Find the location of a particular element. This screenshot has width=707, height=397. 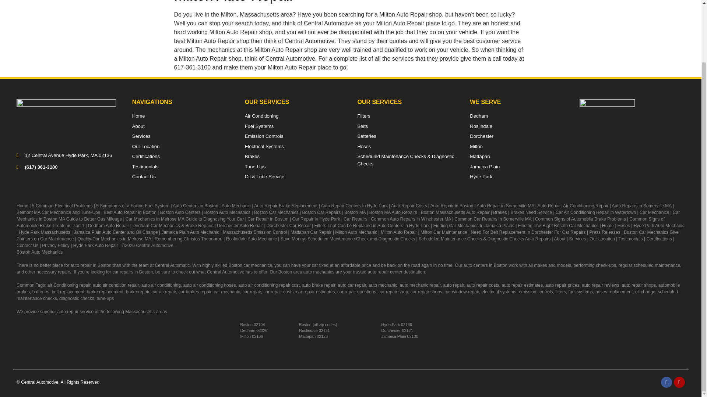

Testimonials is located at coordinates (182, 167).